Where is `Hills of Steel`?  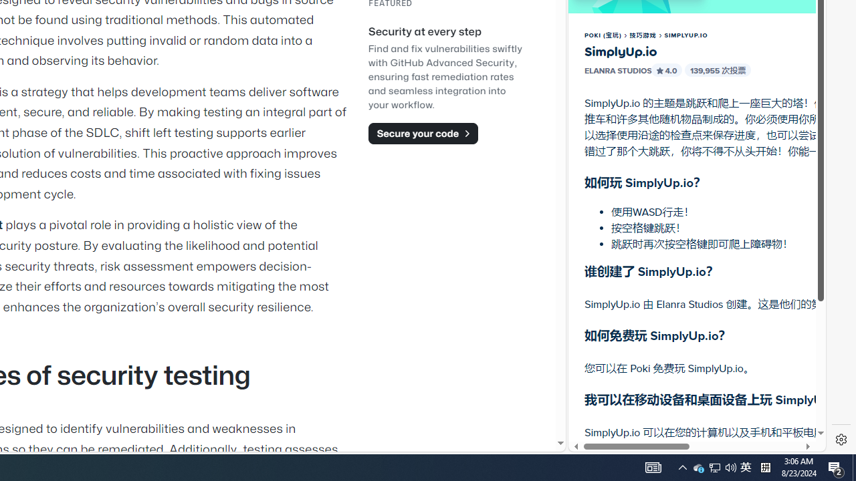
Hills of Steel is located at coordinates (619, 194).